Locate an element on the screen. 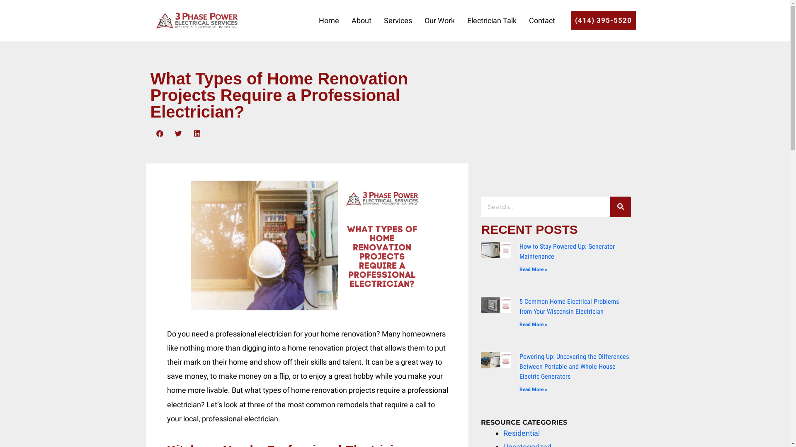 The image size is (796, 447). Services is located at coordinates (398, 21).